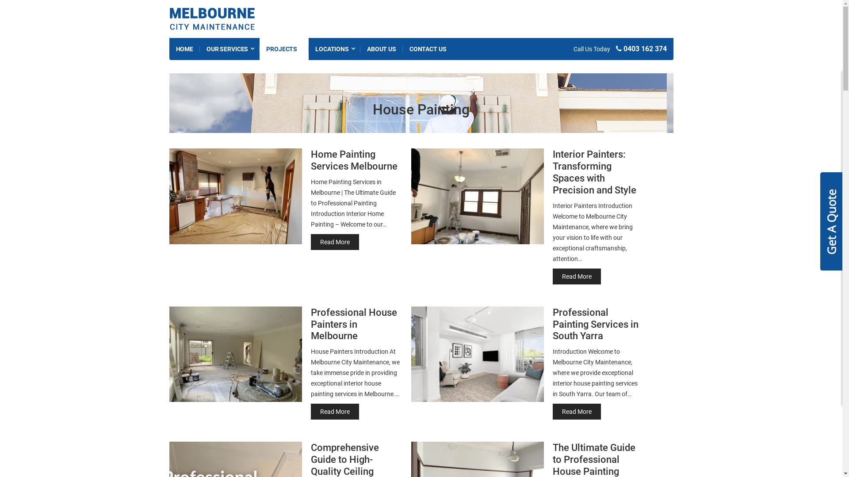 The height and width of the screenshot is (477, 849). What do you see at coordinates (428, 49) in the screenshot?
I see `CONTACT US` at bounding box center [428, 49].